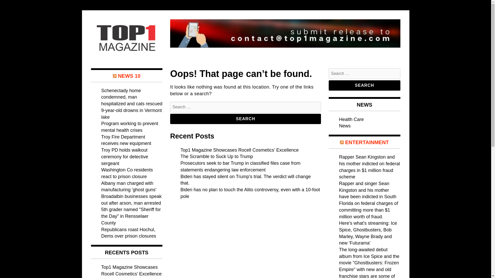 The width and height of the screenshot is (495, 278). Describe the element at coordinates (131, 200) in the screenshot. I see `Broadalbin businesses speak out after arson, man arrested` at that location.